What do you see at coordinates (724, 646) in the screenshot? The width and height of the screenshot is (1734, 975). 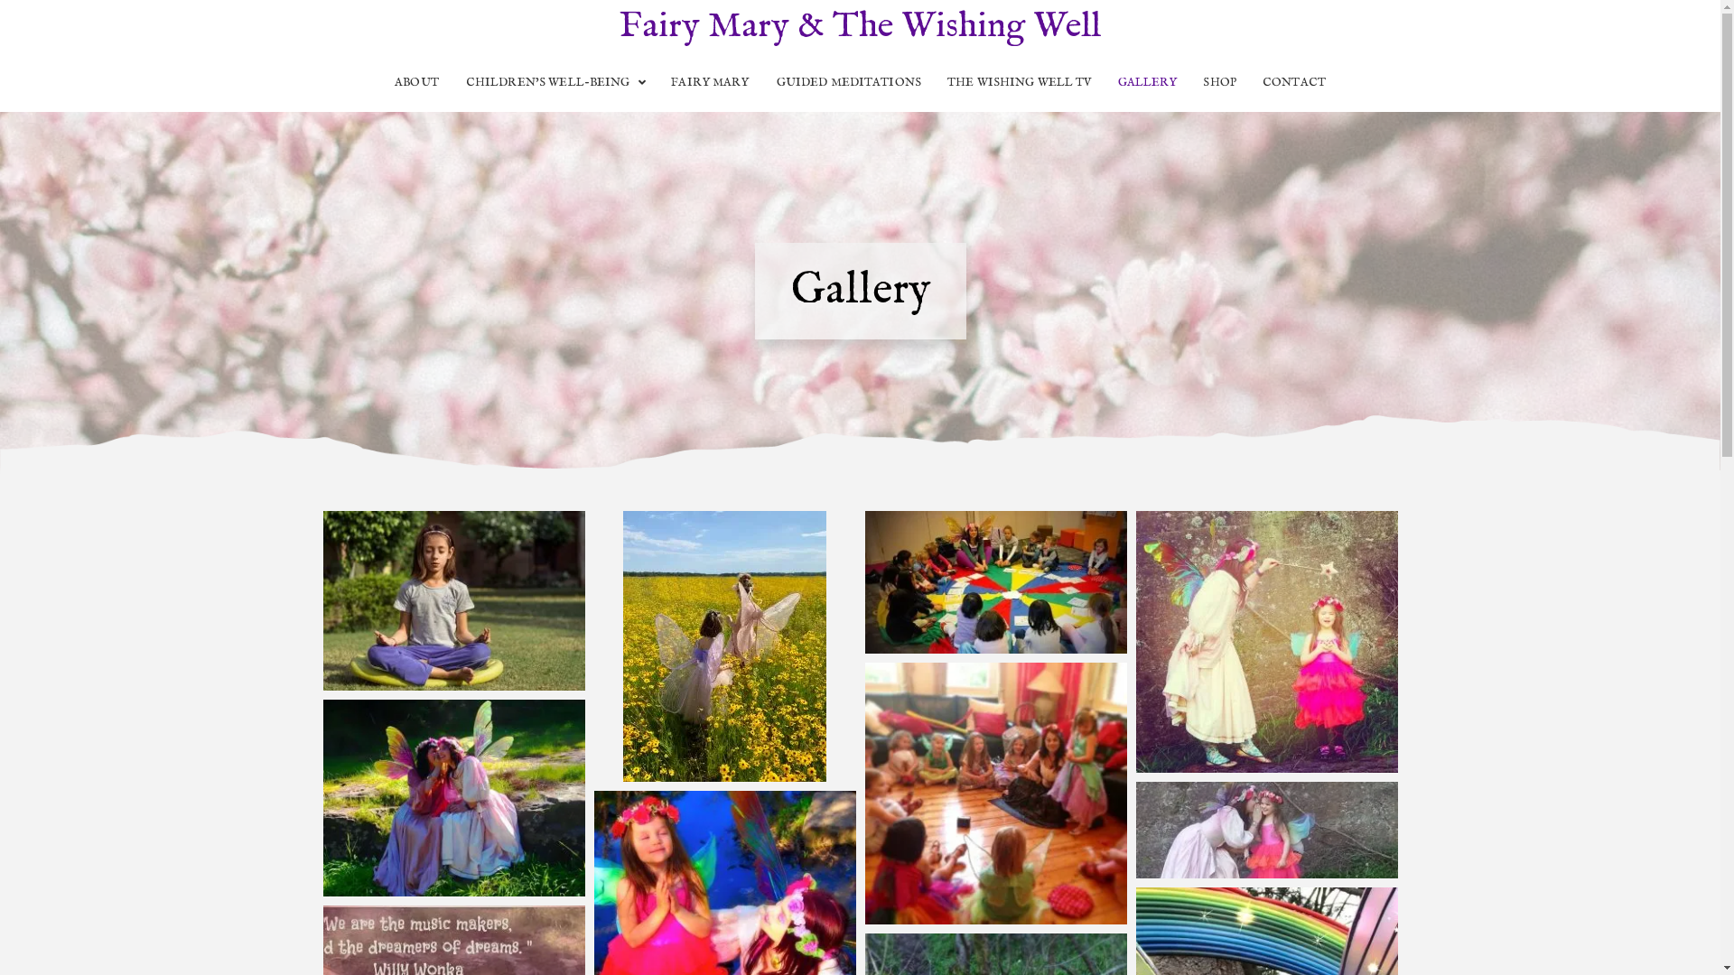 I see `allison-archer-pq0-ntqr6qw-unsplash` at bounding box center [724, 646].